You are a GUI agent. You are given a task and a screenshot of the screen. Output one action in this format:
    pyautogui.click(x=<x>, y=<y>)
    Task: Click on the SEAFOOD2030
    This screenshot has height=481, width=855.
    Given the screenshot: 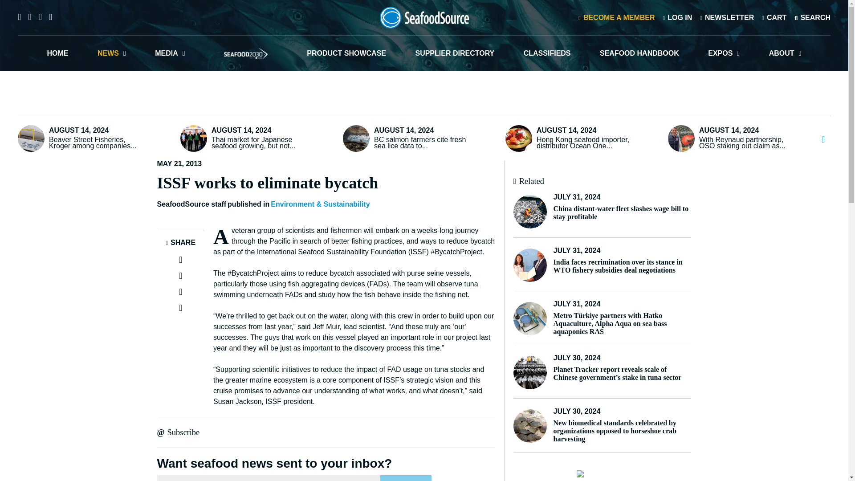 What is the action you would take?
    pyautogui.click(x=246, y=53)
    